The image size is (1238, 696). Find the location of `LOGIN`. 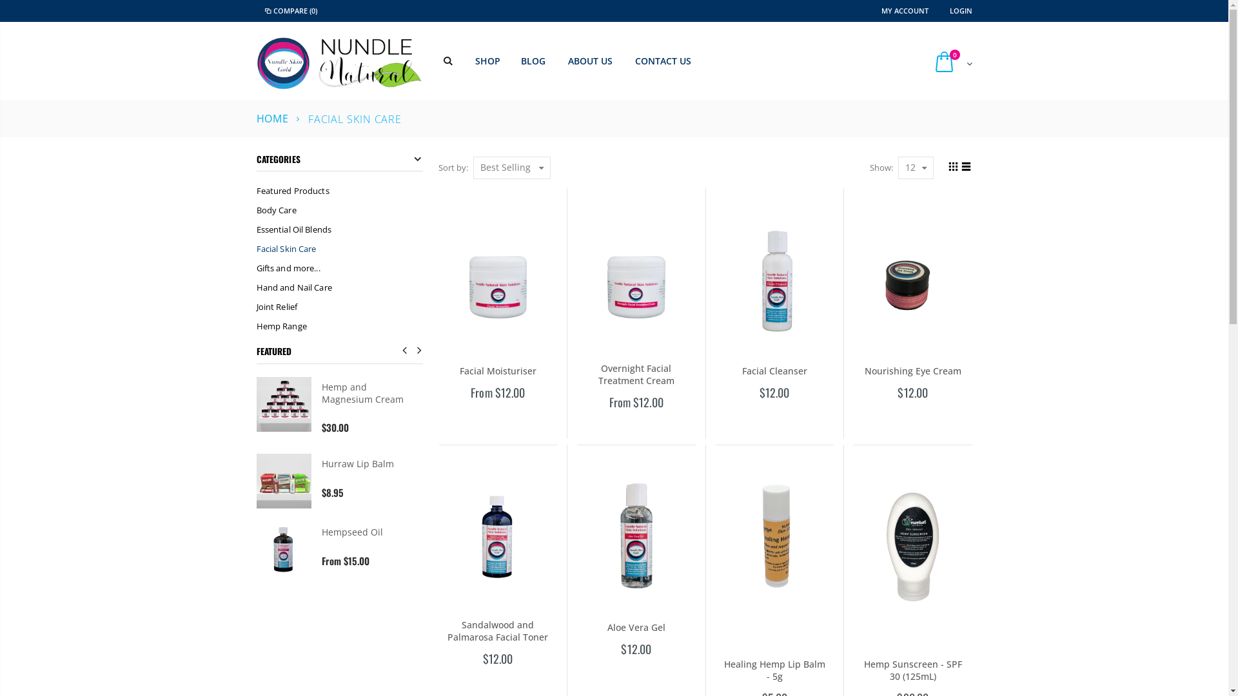

LOGIN is located at coordinates (961, 10).